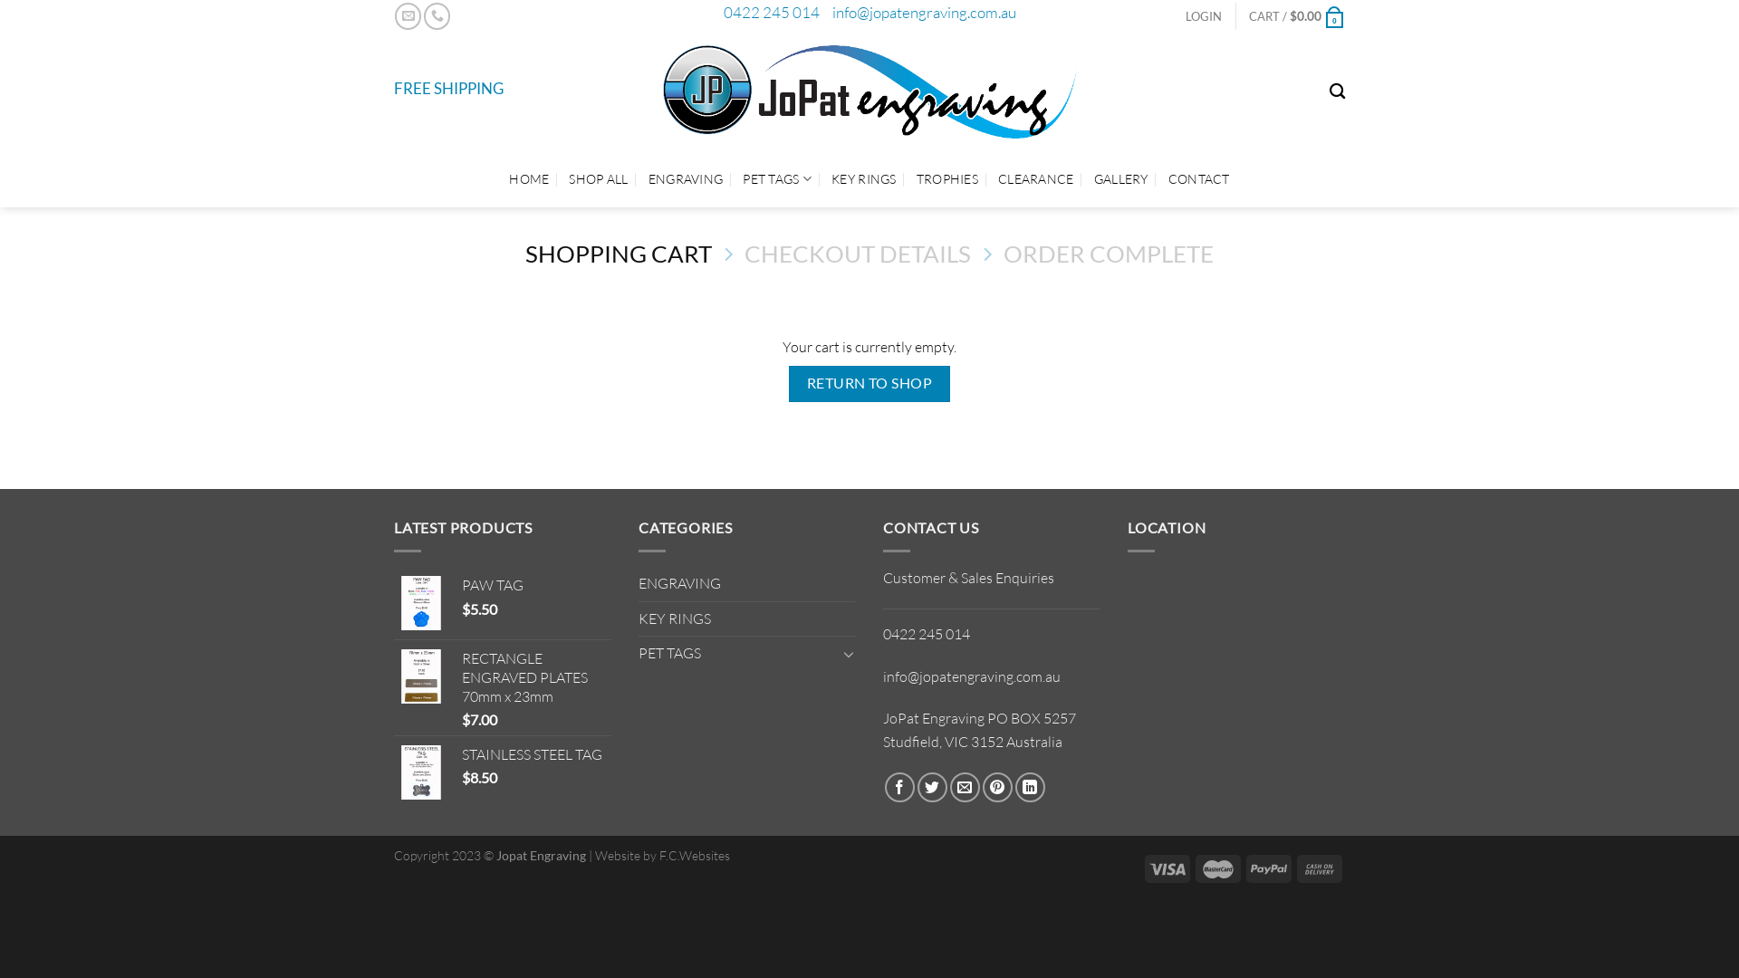  I want to click on STAINLESS STEEL TAG, so click(536, 755).